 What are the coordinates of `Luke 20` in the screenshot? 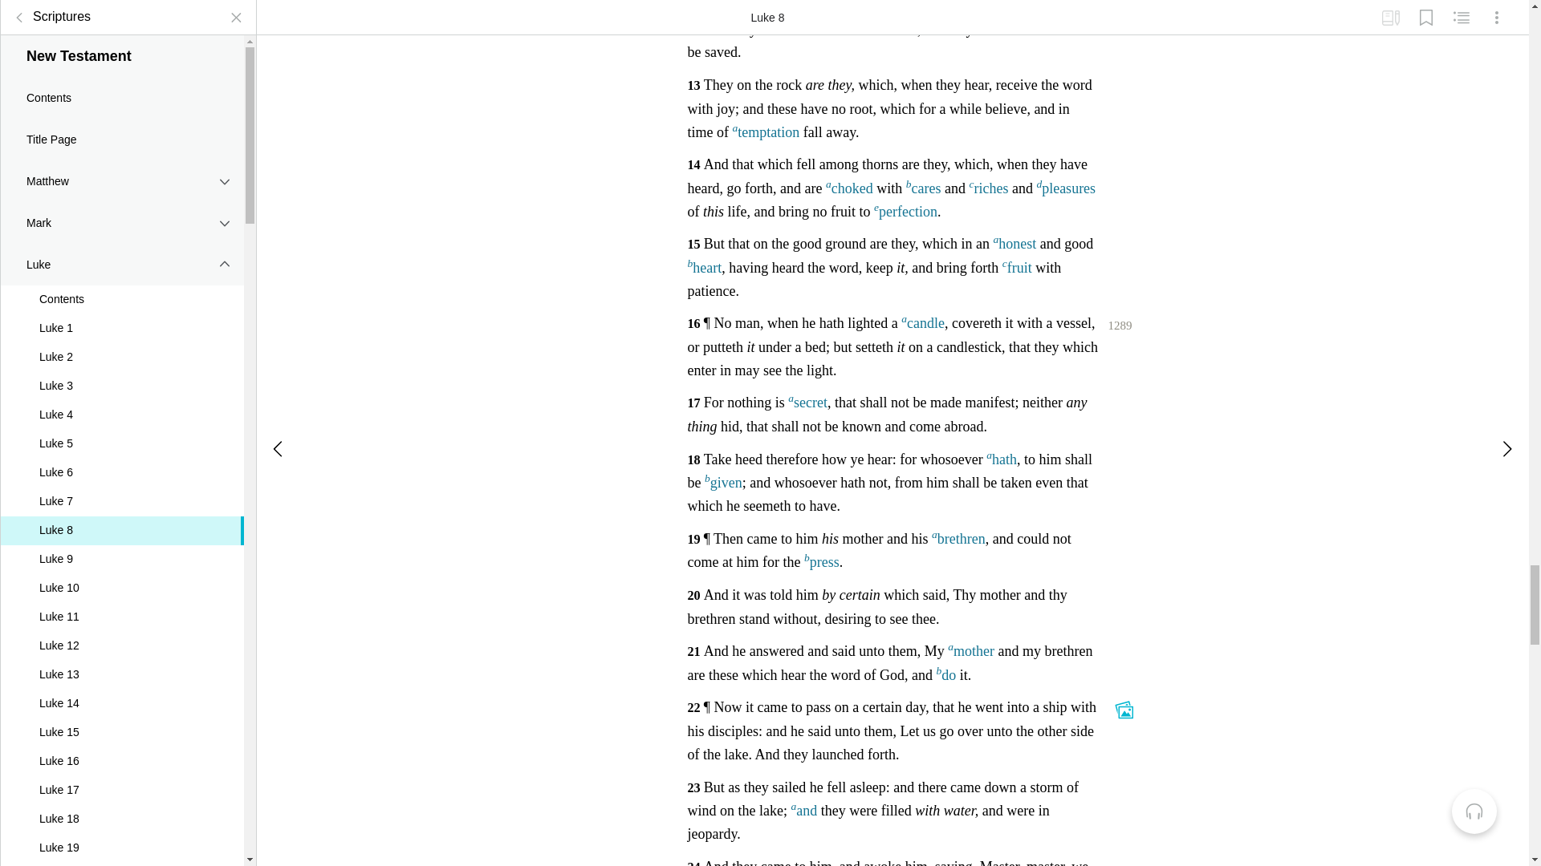 It's located at (122, 6).